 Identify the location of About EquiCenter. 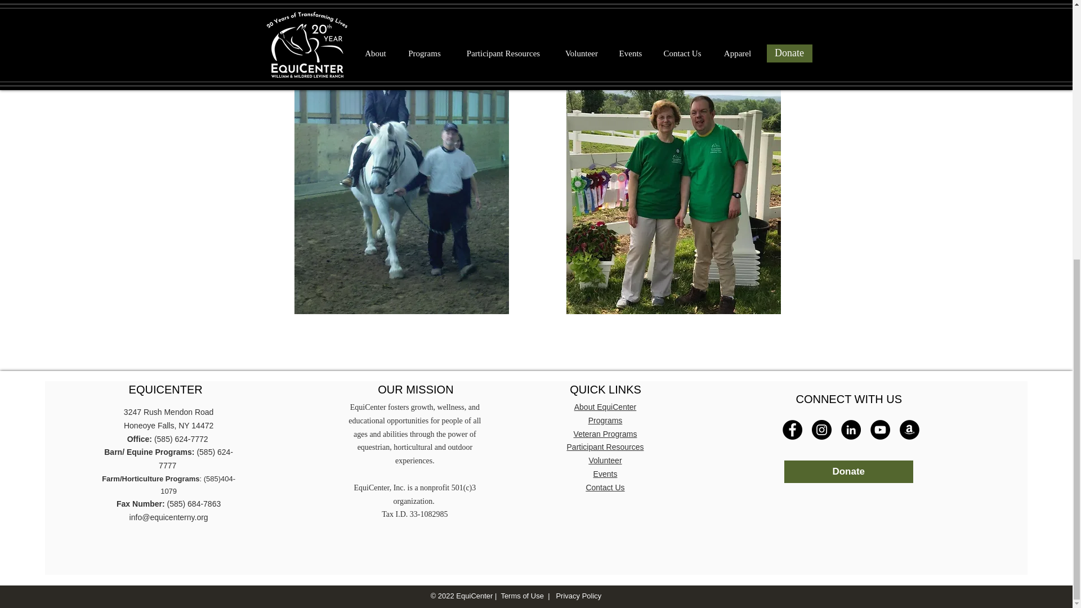
(605, 406).